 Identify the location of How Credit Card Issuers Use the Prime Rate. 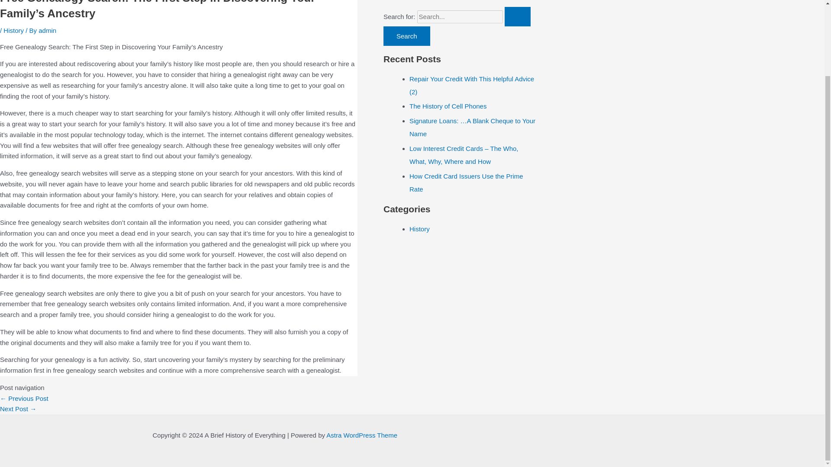
(467, 182).